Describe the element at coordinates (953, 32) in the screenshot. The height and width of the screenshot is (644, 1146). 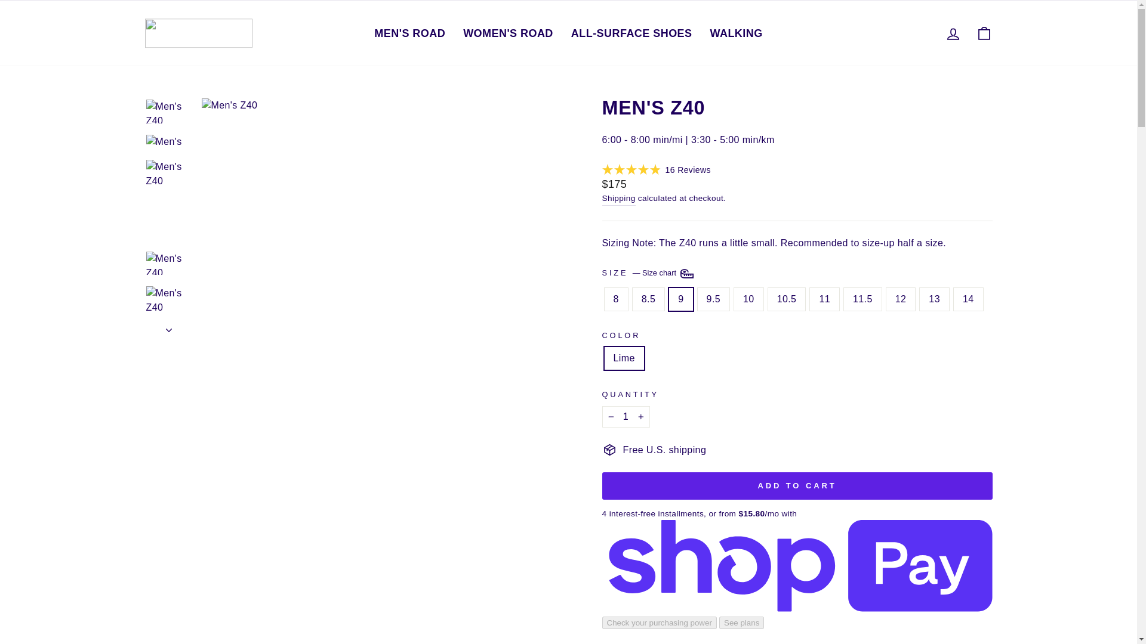
I see `9.5` at that location.